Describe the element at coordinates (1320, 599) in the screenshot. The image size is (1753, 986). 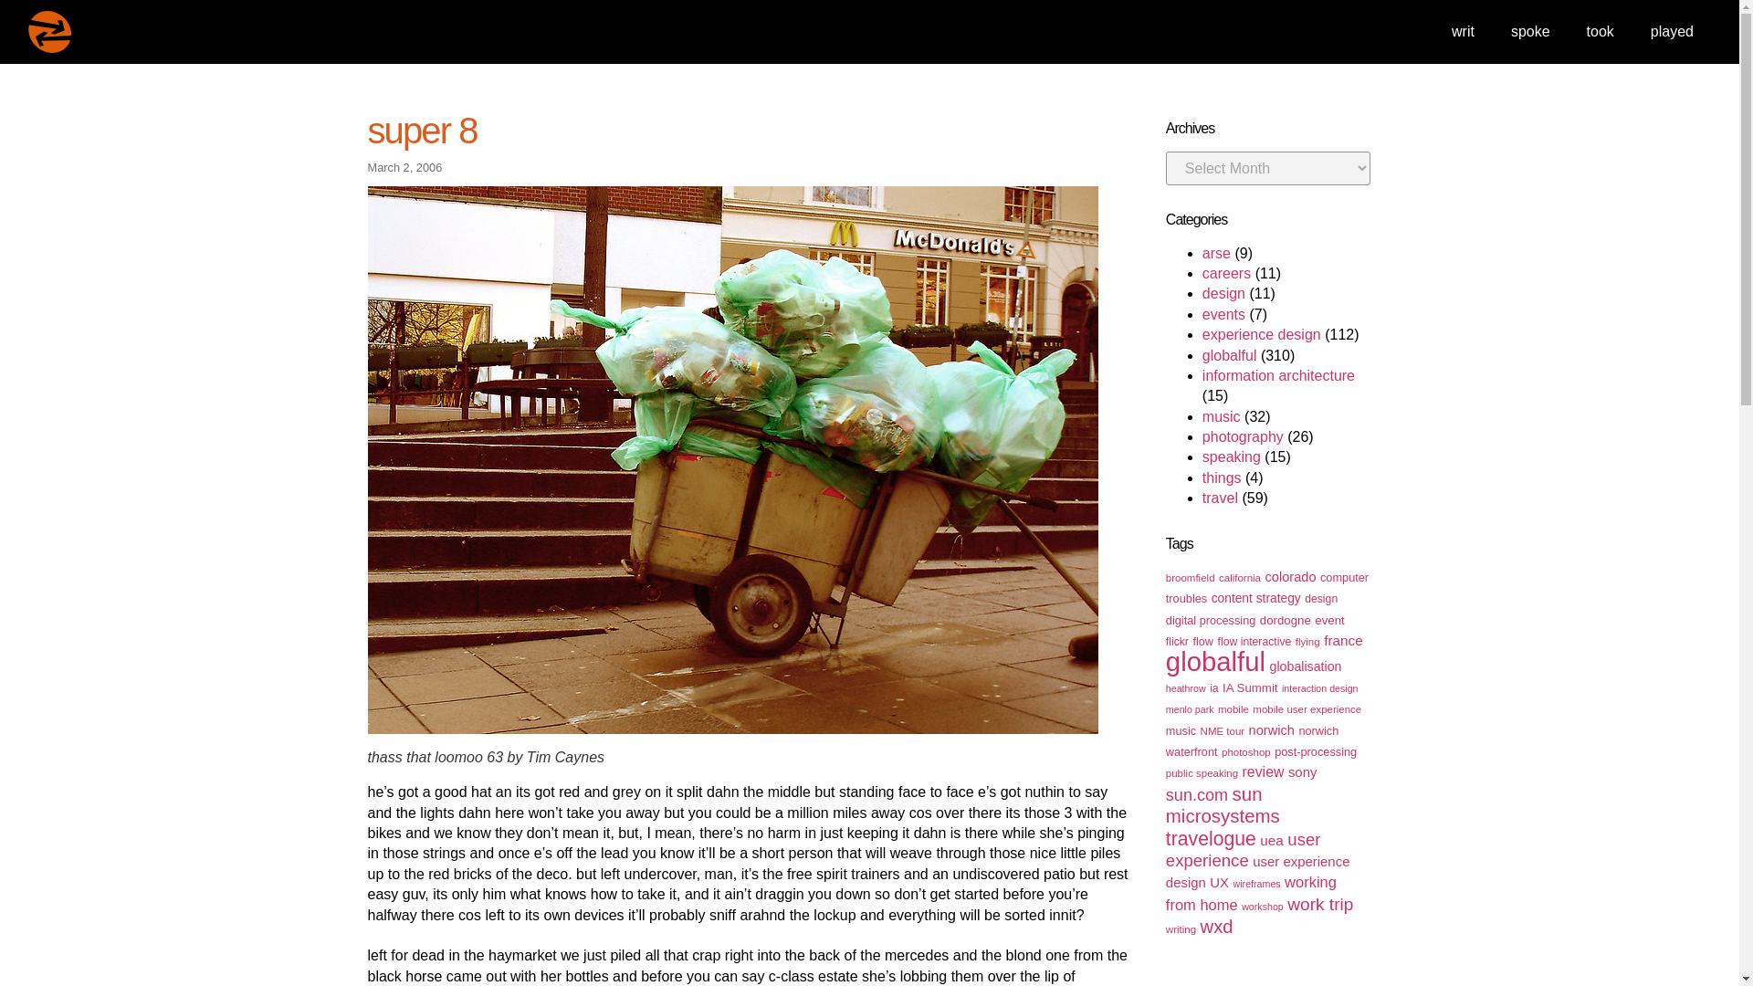
I see `design` at that location.